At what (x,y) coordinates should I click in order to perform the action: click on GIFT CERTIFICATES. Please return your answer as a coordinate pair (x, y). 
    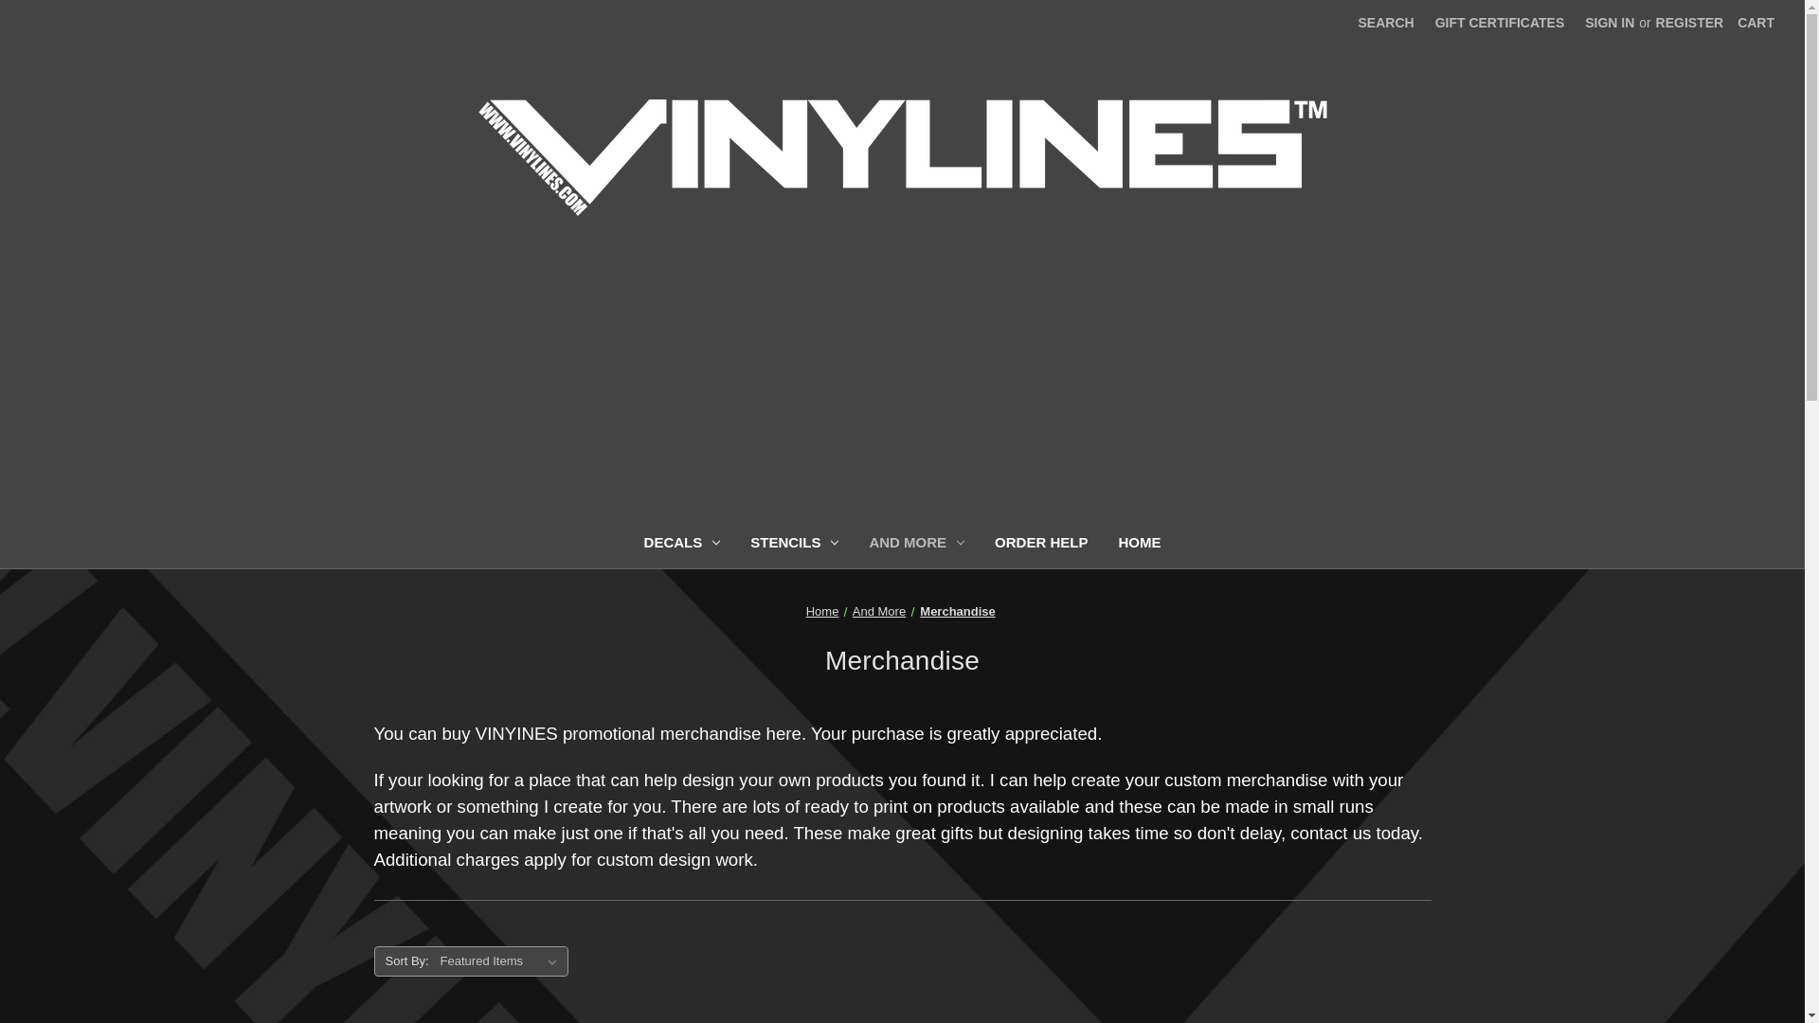
    Looking at the image, I should click on (1499, 23).